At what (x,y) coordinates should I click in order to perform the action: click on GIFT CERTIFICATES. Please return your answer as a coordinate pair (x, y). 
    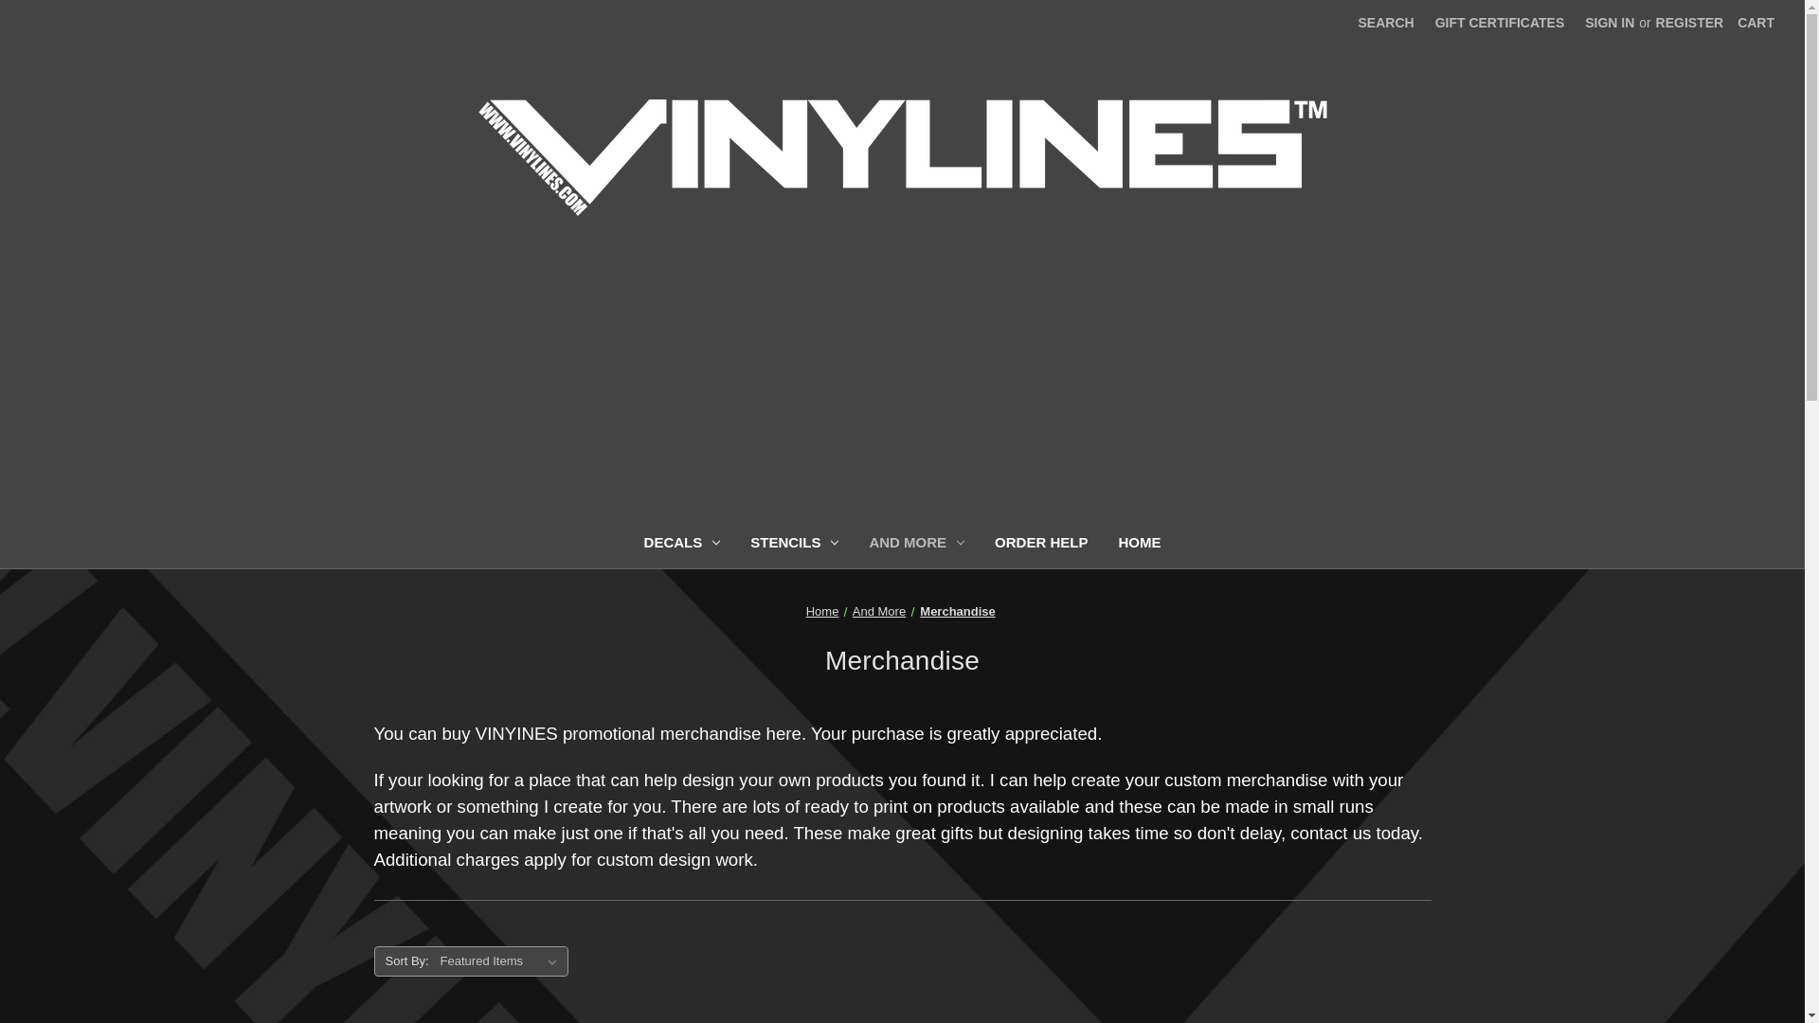
    Looking at the image, I should click on (1499, 23).